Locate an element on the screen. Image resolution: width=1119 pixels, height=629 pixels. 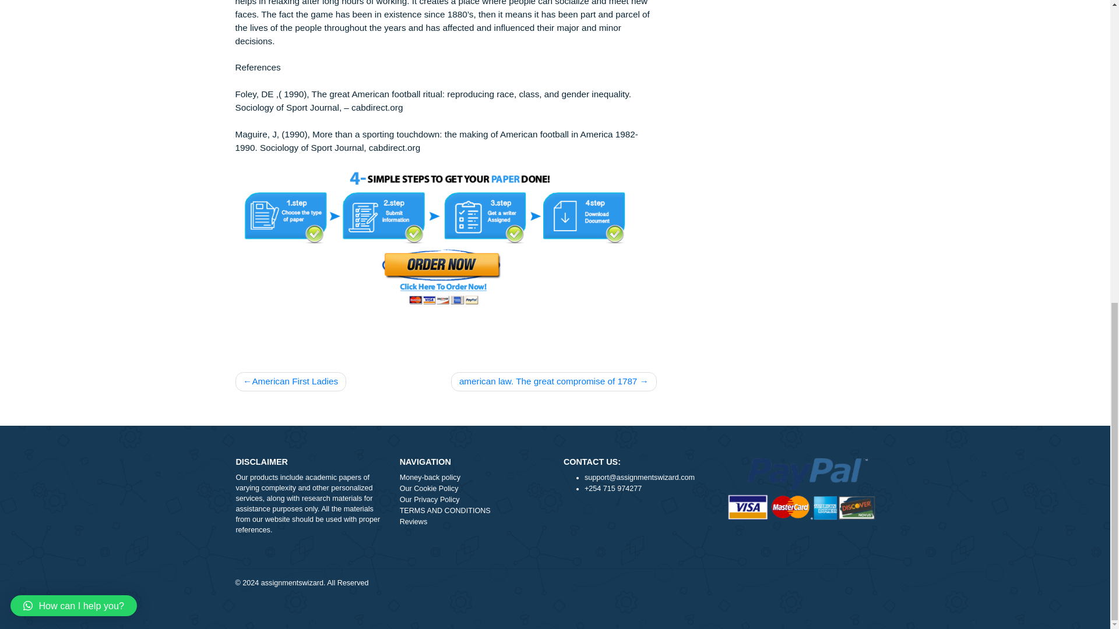
Our Privacy Policy is located at coordinates (526, 620).